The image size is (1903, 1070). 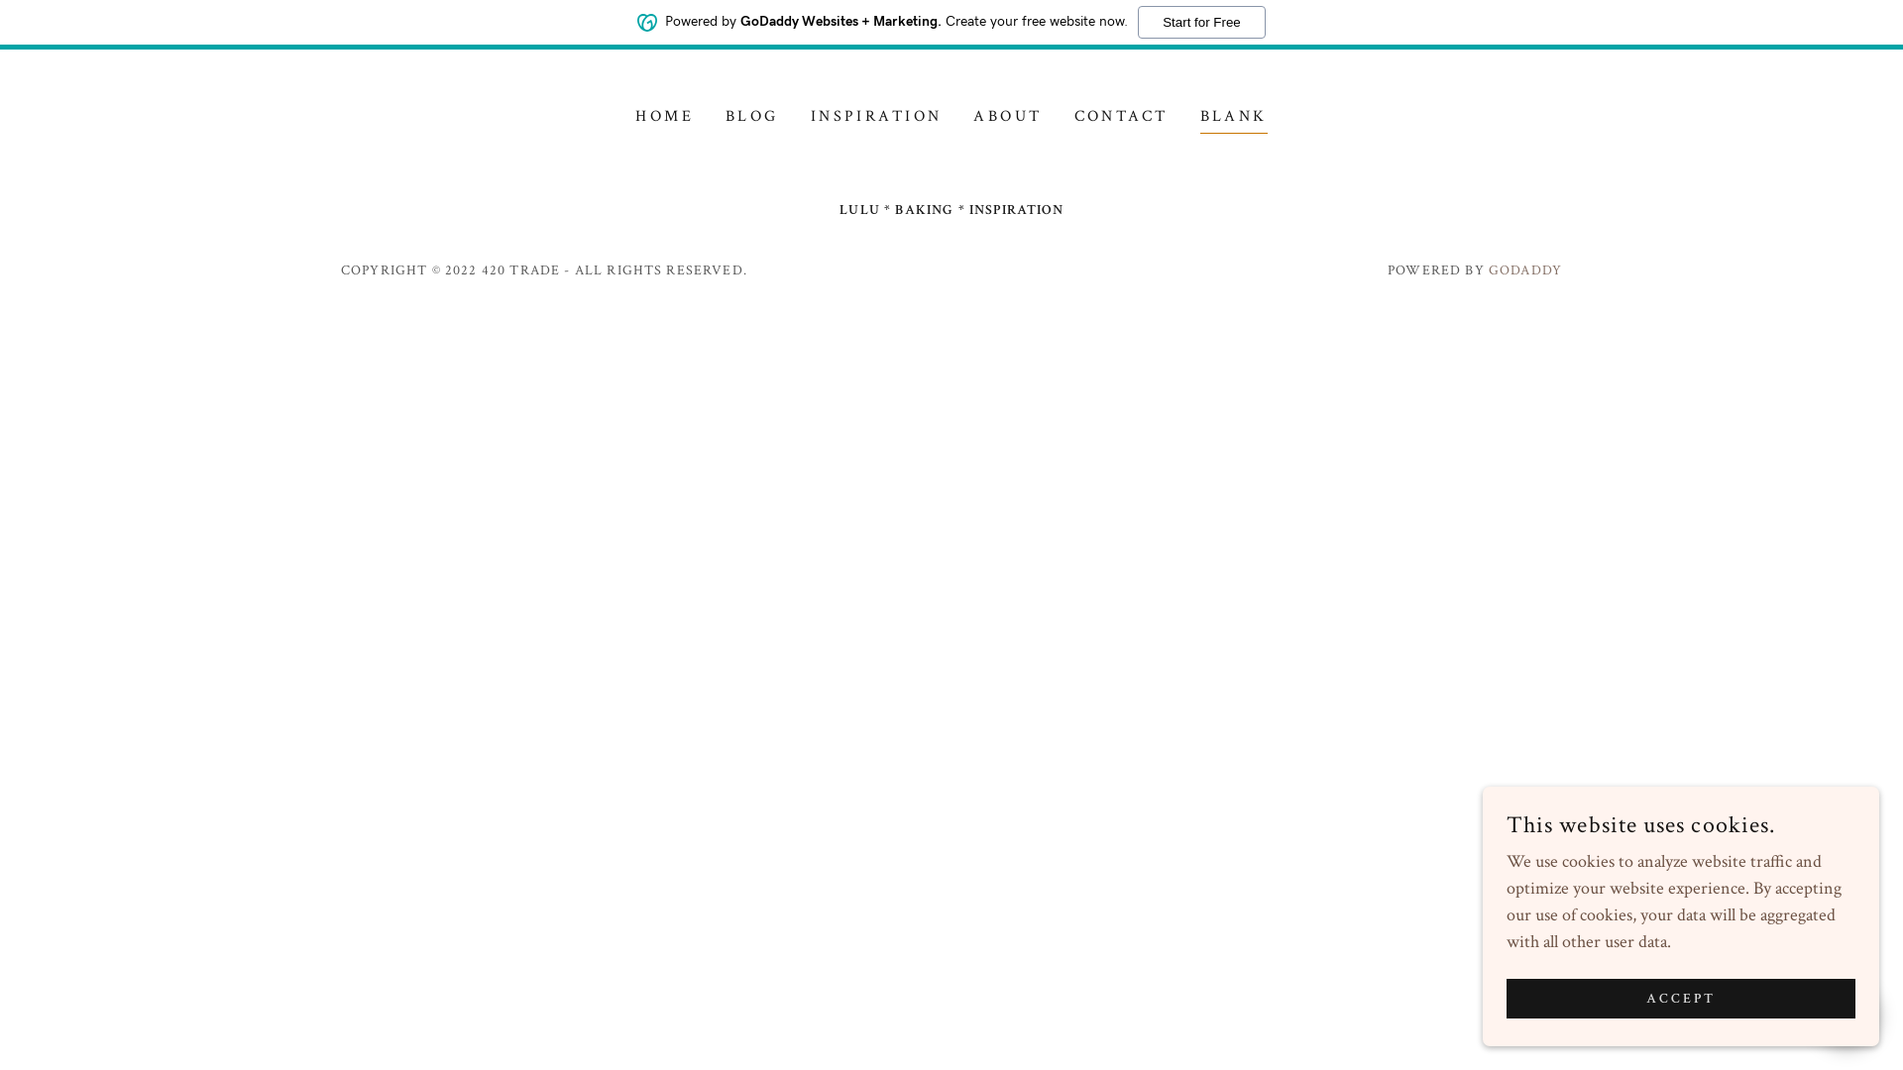 What do you see at coordinates (752, 117) in the screenshot?
I see `BLOG` at bounding box center [752, 117].